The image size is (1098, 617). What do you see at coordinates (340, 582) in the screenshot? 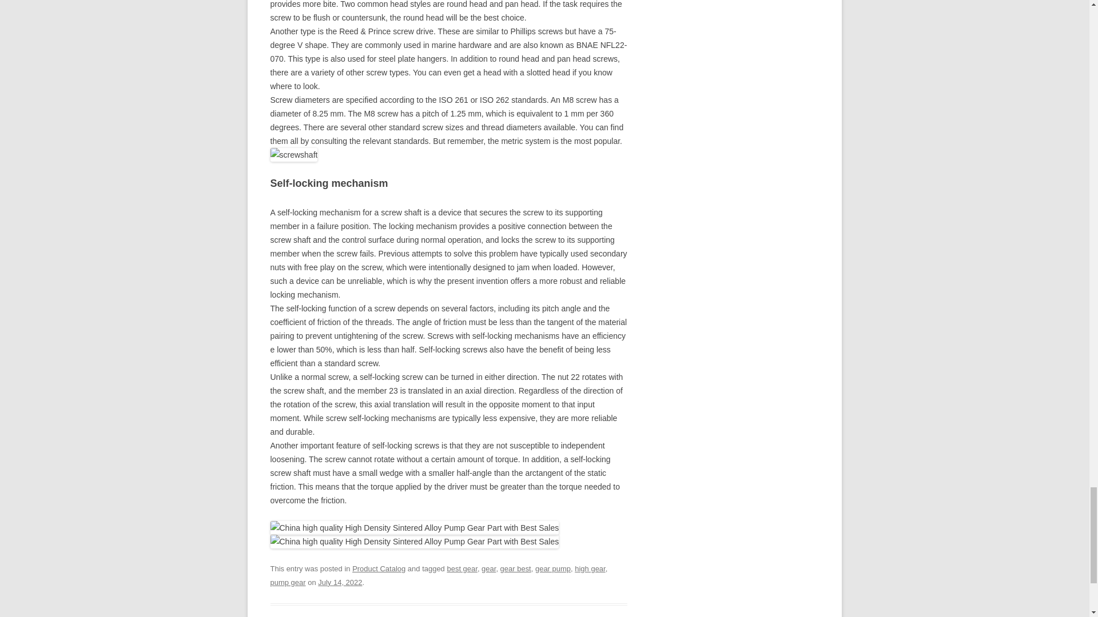
I see `9:22 pm` at bounding box center [340, 582].